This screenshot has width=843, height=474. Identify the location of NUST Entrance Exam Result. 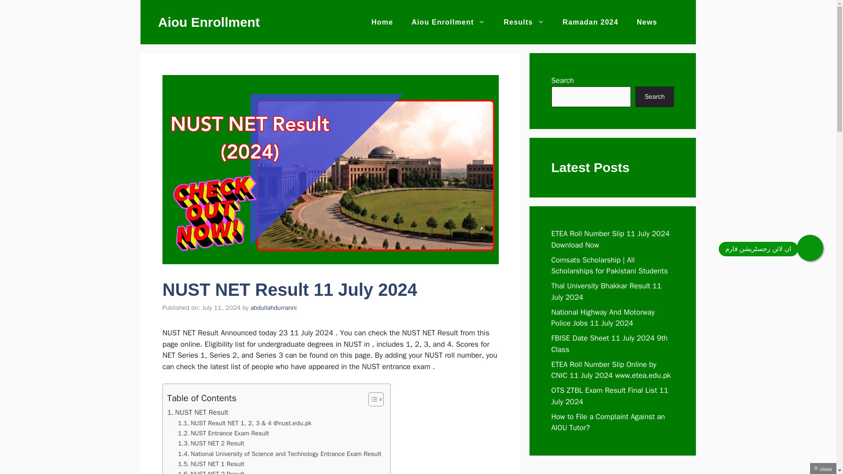
(223, 434).